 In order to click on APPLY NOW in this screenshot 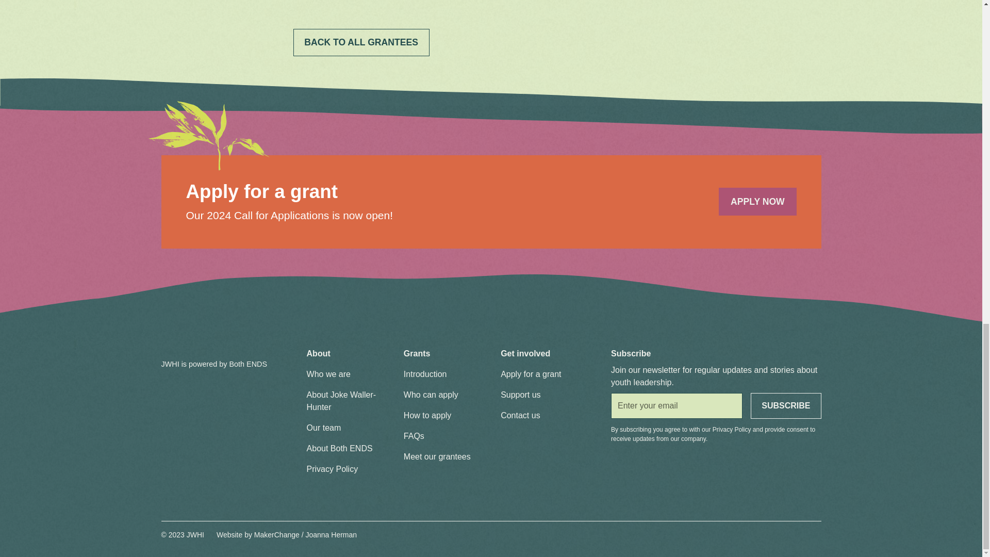, I will do `click(757, 201)`.